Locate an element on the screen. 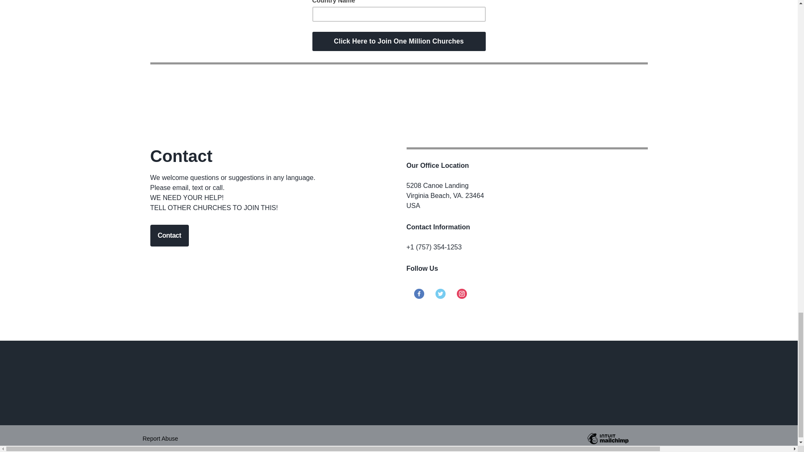 The image size is (804, 452). Contact is located at coordinates (169, 235).